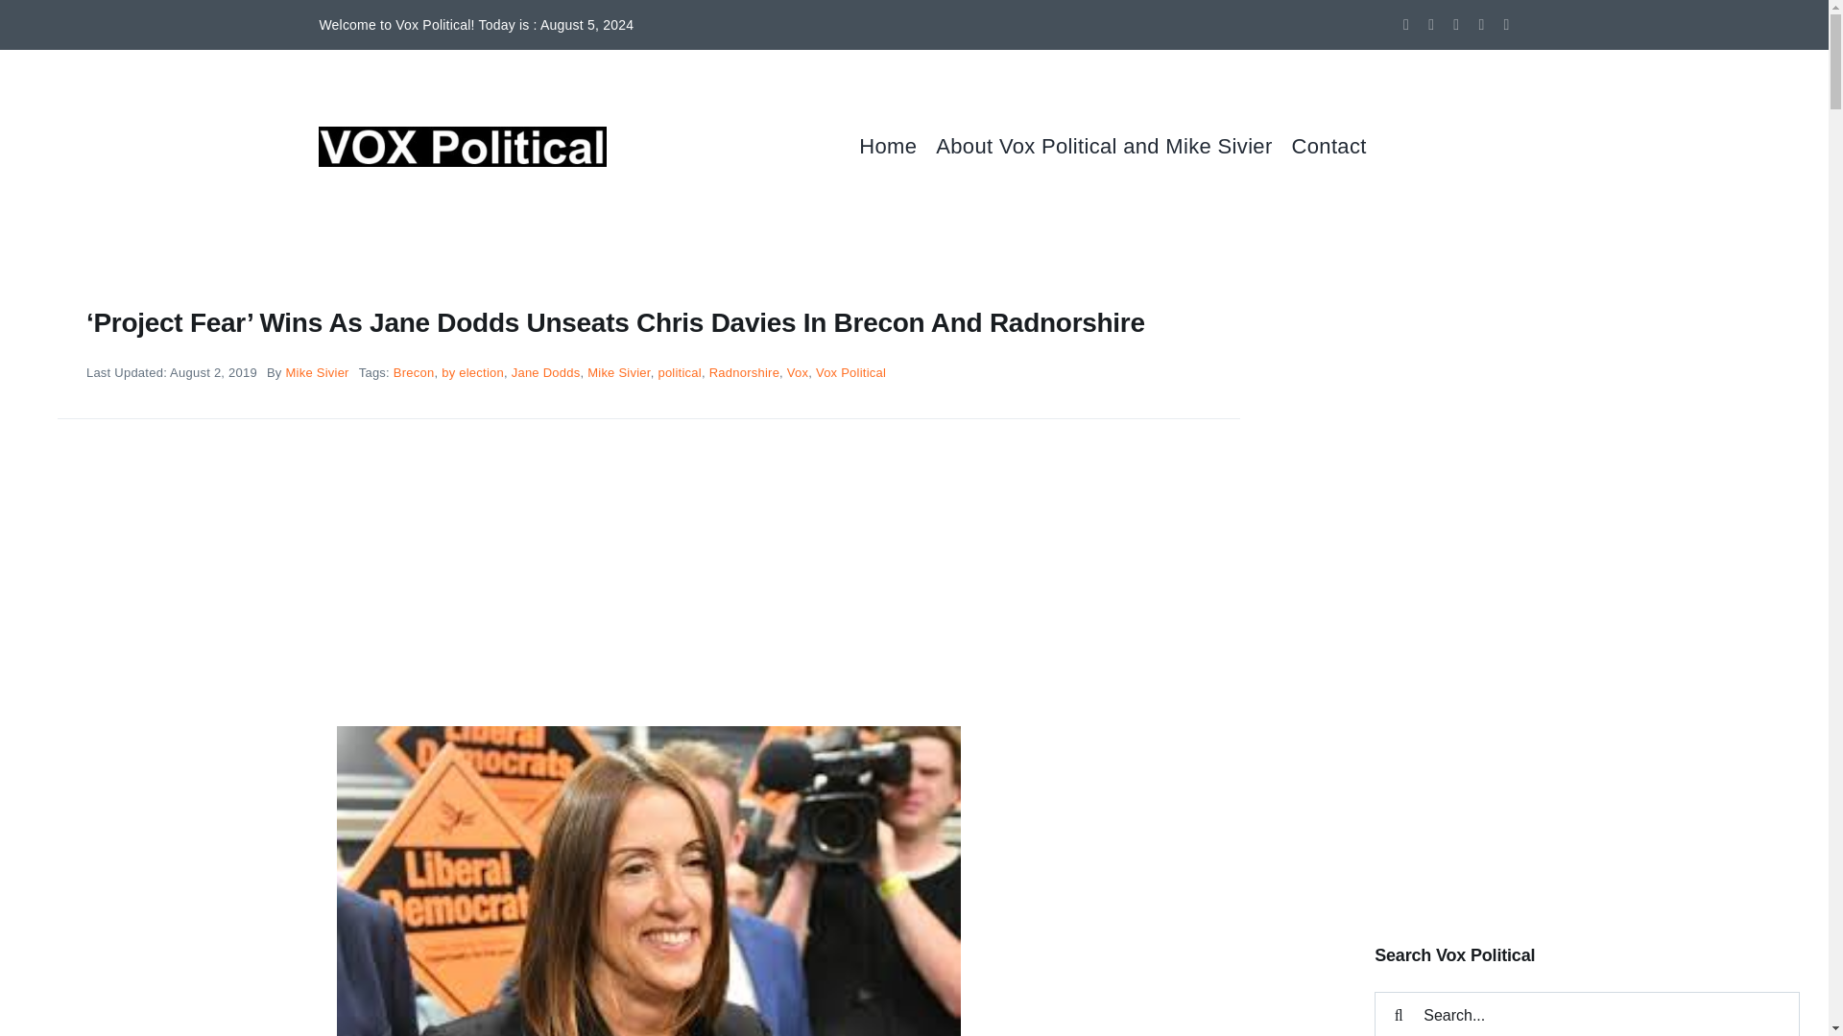 The width and height of the screenshot is (1843, 1036). What do you see at coordinates (472, 372) in the screenshot?
I see `by election` at bounding box center [472, 372].